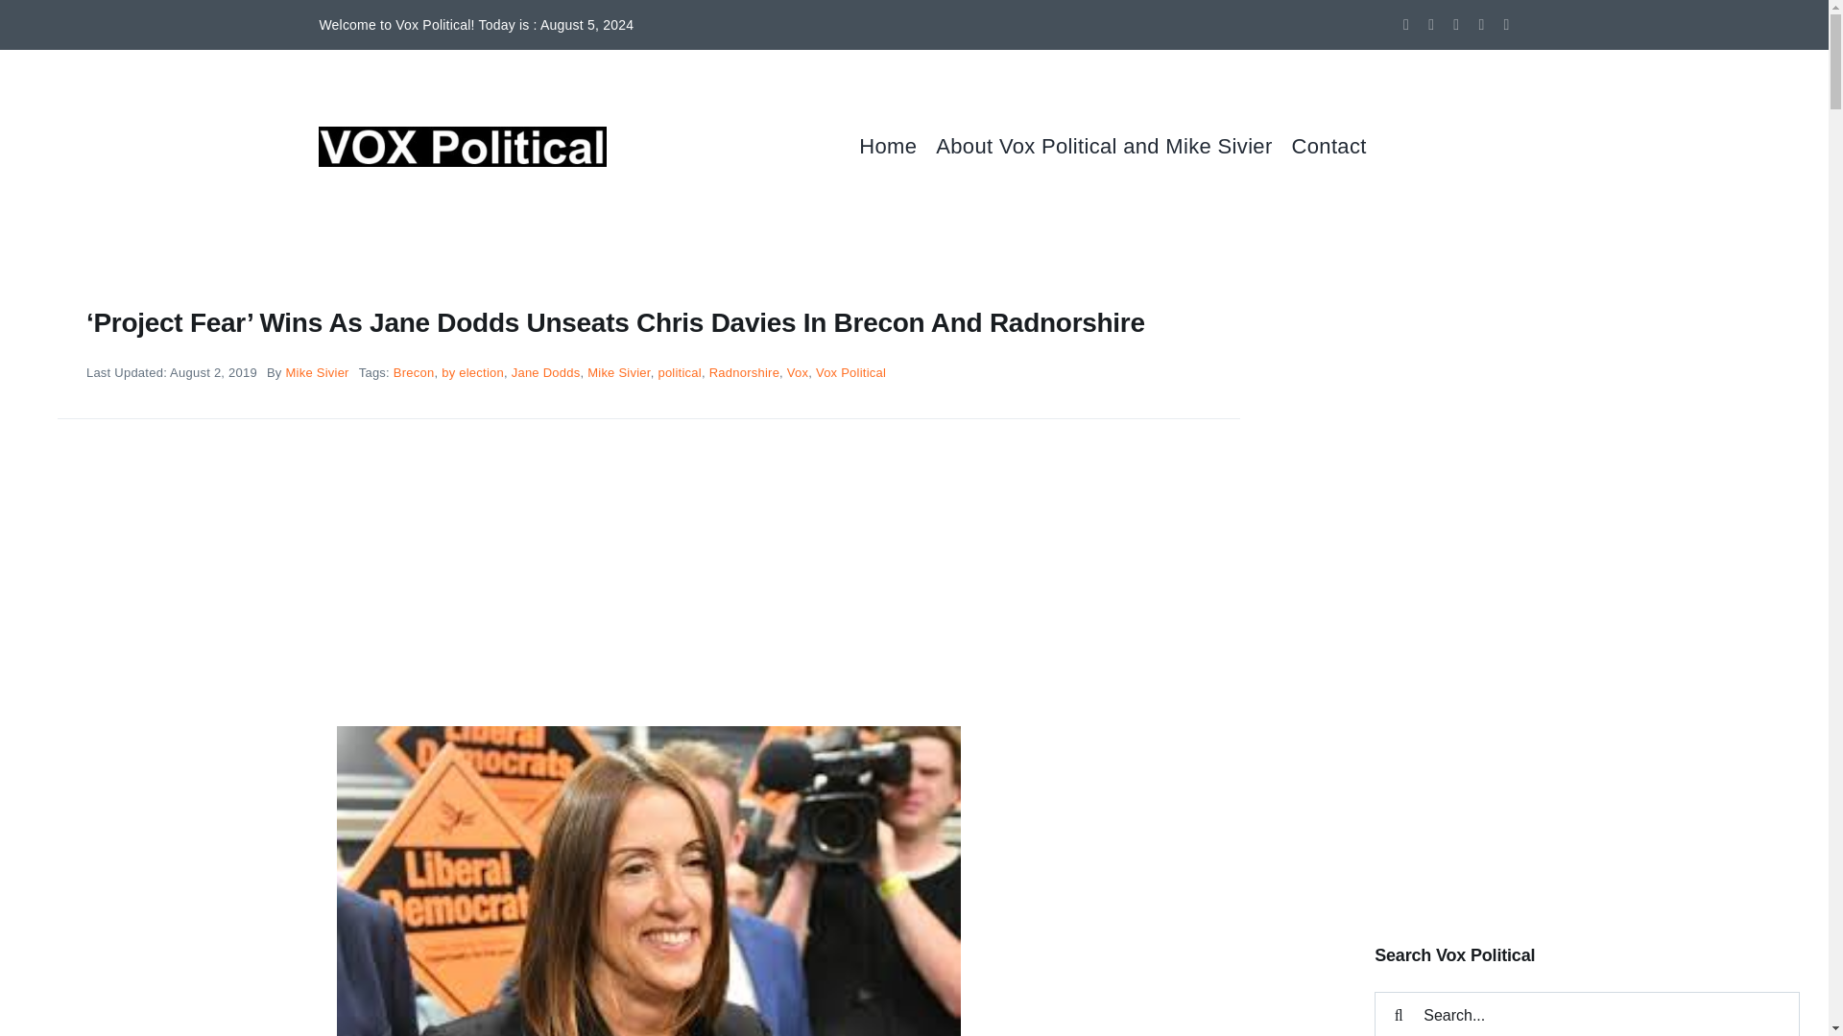 The width and height of the screenshot is (1843, 1036). What do you see at coordinates (472, 372) in the screenshot?
I see `by election` at bounding box center [472, 372].